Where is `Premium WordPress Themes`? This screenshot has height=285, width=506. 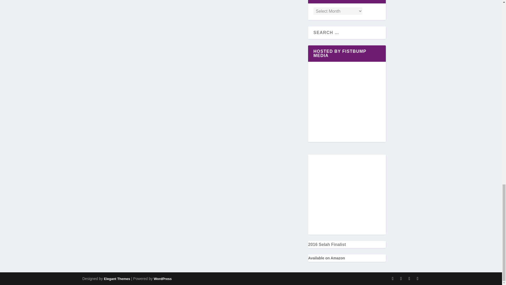 Premium WordPress Themes is located at coordinates (117, 279).